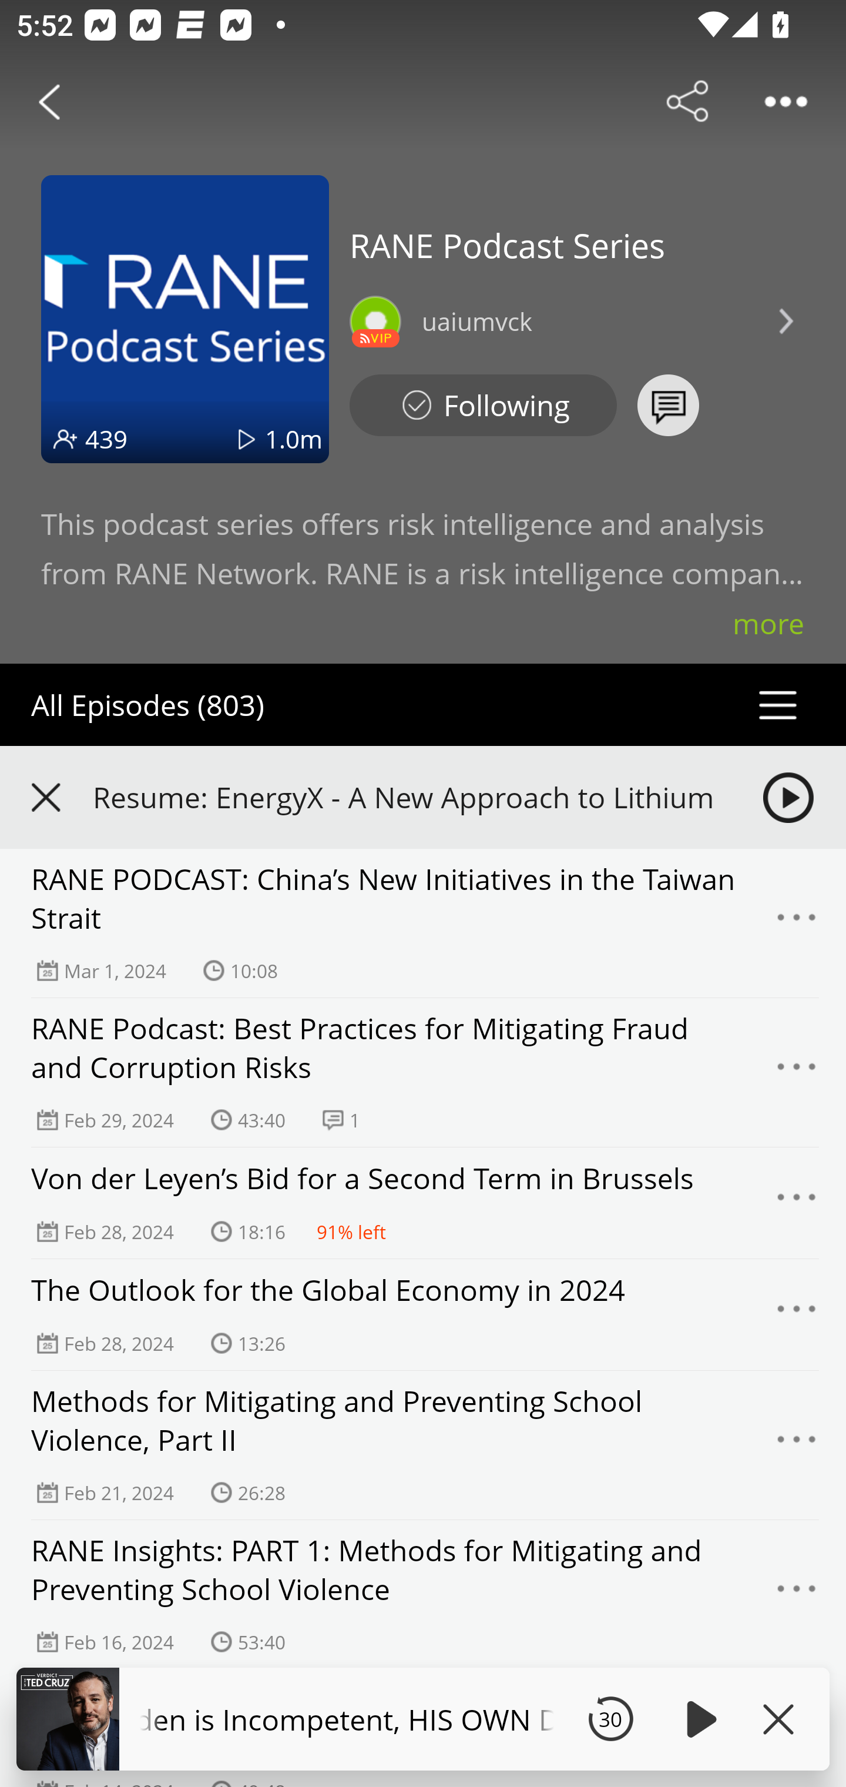 This screenshot has width=846, height=1787. I want to click on Podbean Following, so click(483, 406).